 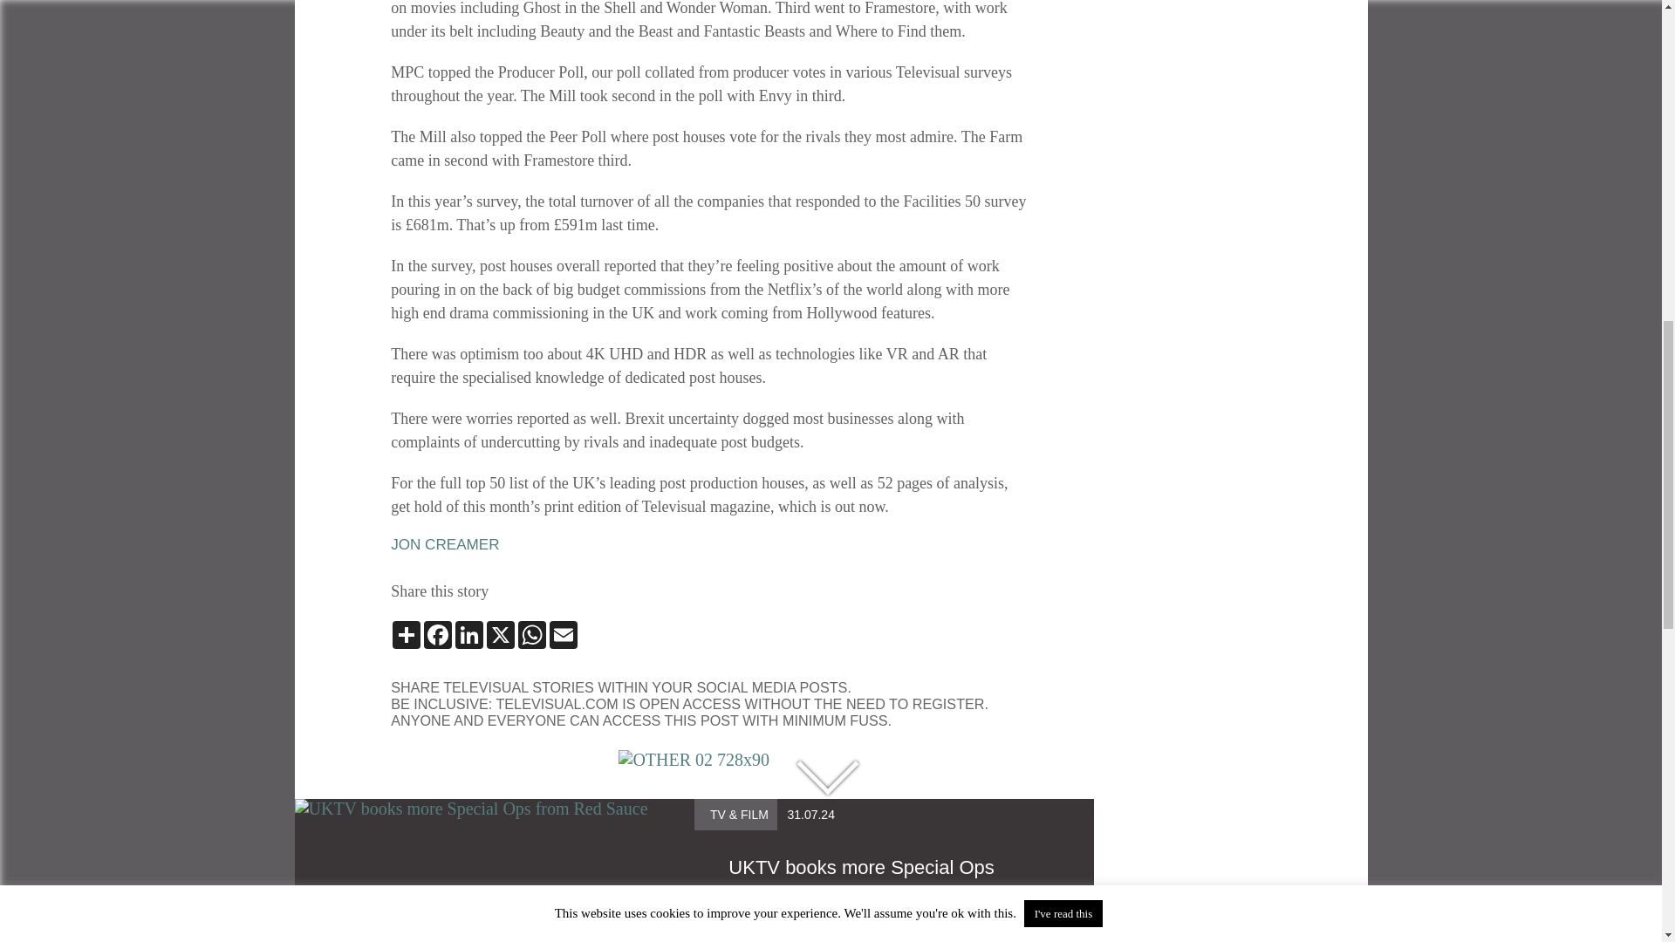 I want to click on JON CREAMER, so click(x=445, y=544).